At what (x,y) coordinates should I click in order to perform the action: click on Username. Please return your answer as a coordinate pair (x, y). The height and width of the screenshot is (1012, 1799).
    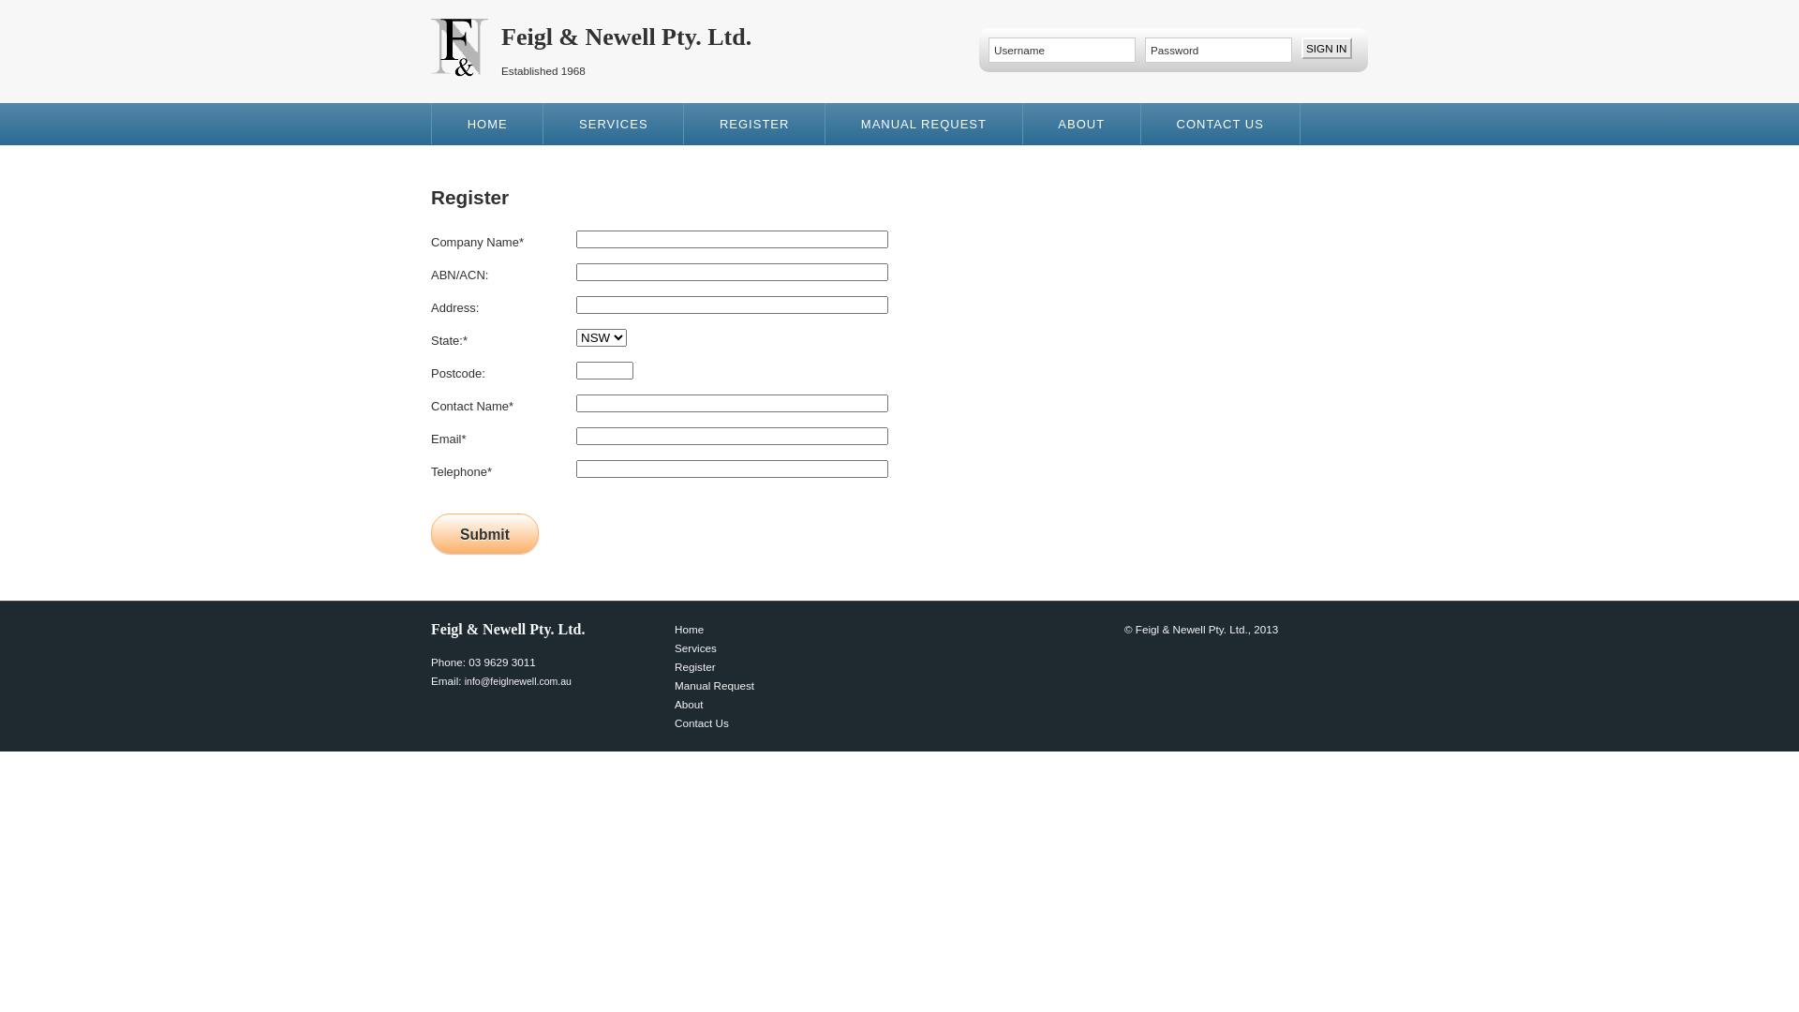
    Looking at the image, I should click on (1063, 51).